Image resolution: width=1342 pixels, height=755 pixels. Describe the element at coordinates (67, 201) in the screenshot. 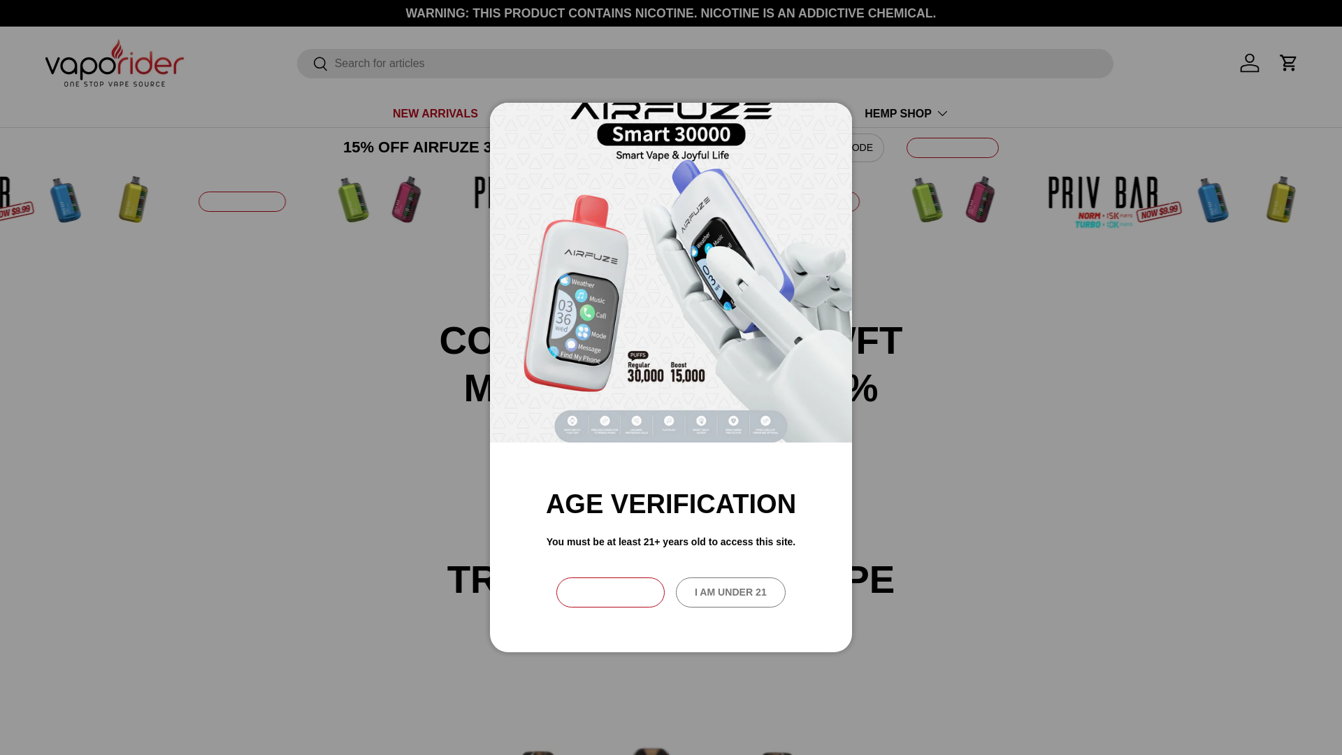

I see `GET DEAL` at that location.